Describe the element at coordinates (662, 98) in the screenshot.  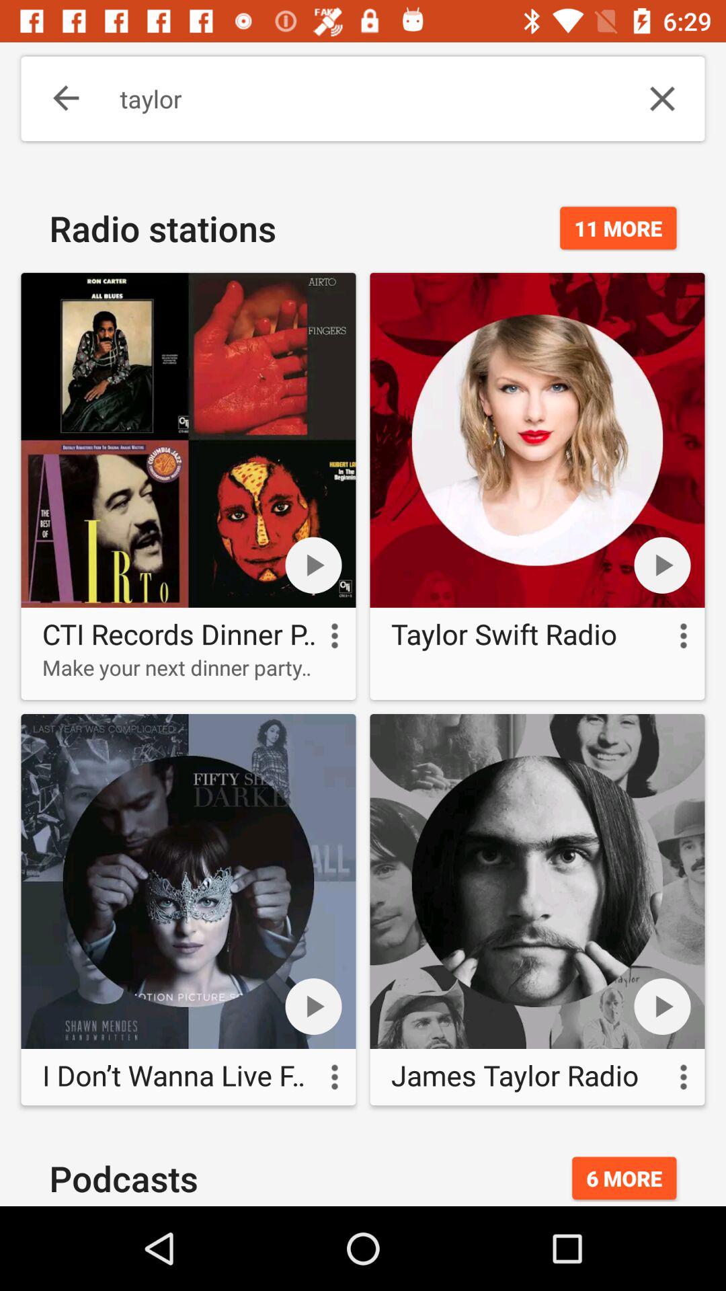
I see `launch item above the 11 more` at that location.